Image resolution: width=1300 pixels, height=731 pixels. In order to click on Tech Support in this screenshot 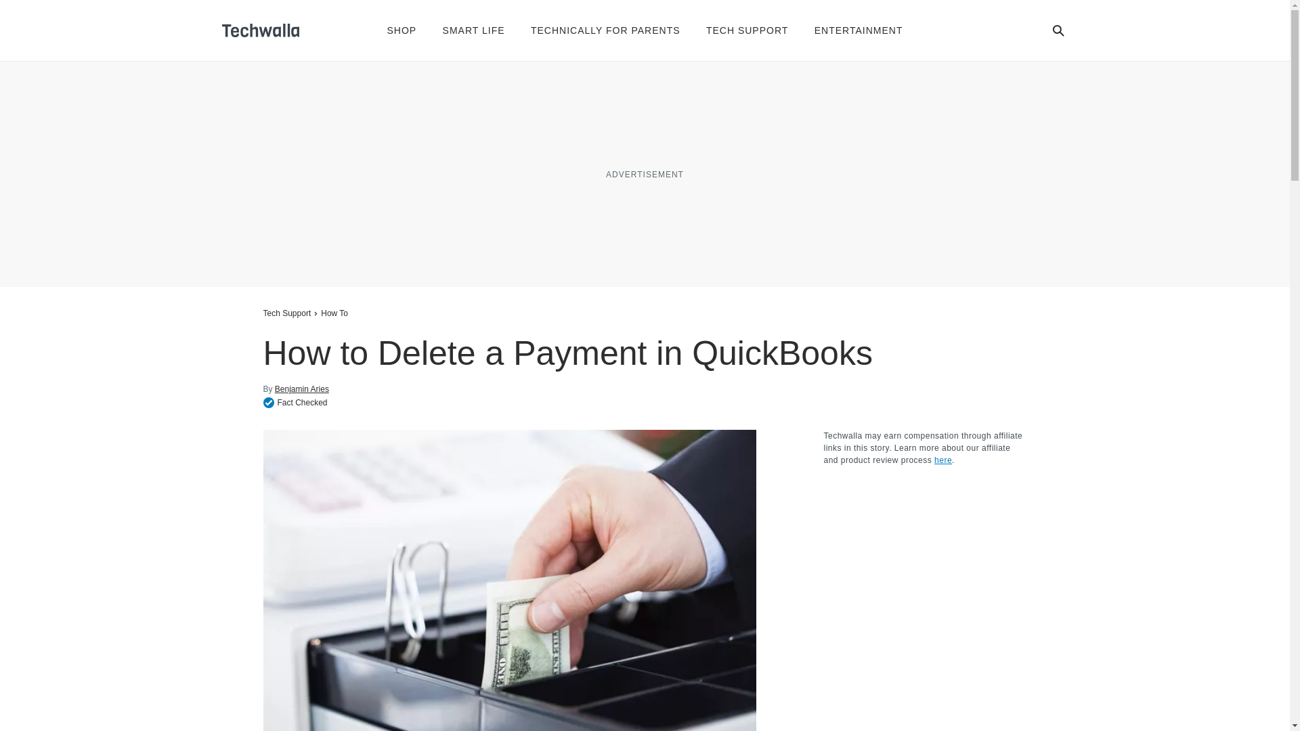, I will do `click(286, 313)`.